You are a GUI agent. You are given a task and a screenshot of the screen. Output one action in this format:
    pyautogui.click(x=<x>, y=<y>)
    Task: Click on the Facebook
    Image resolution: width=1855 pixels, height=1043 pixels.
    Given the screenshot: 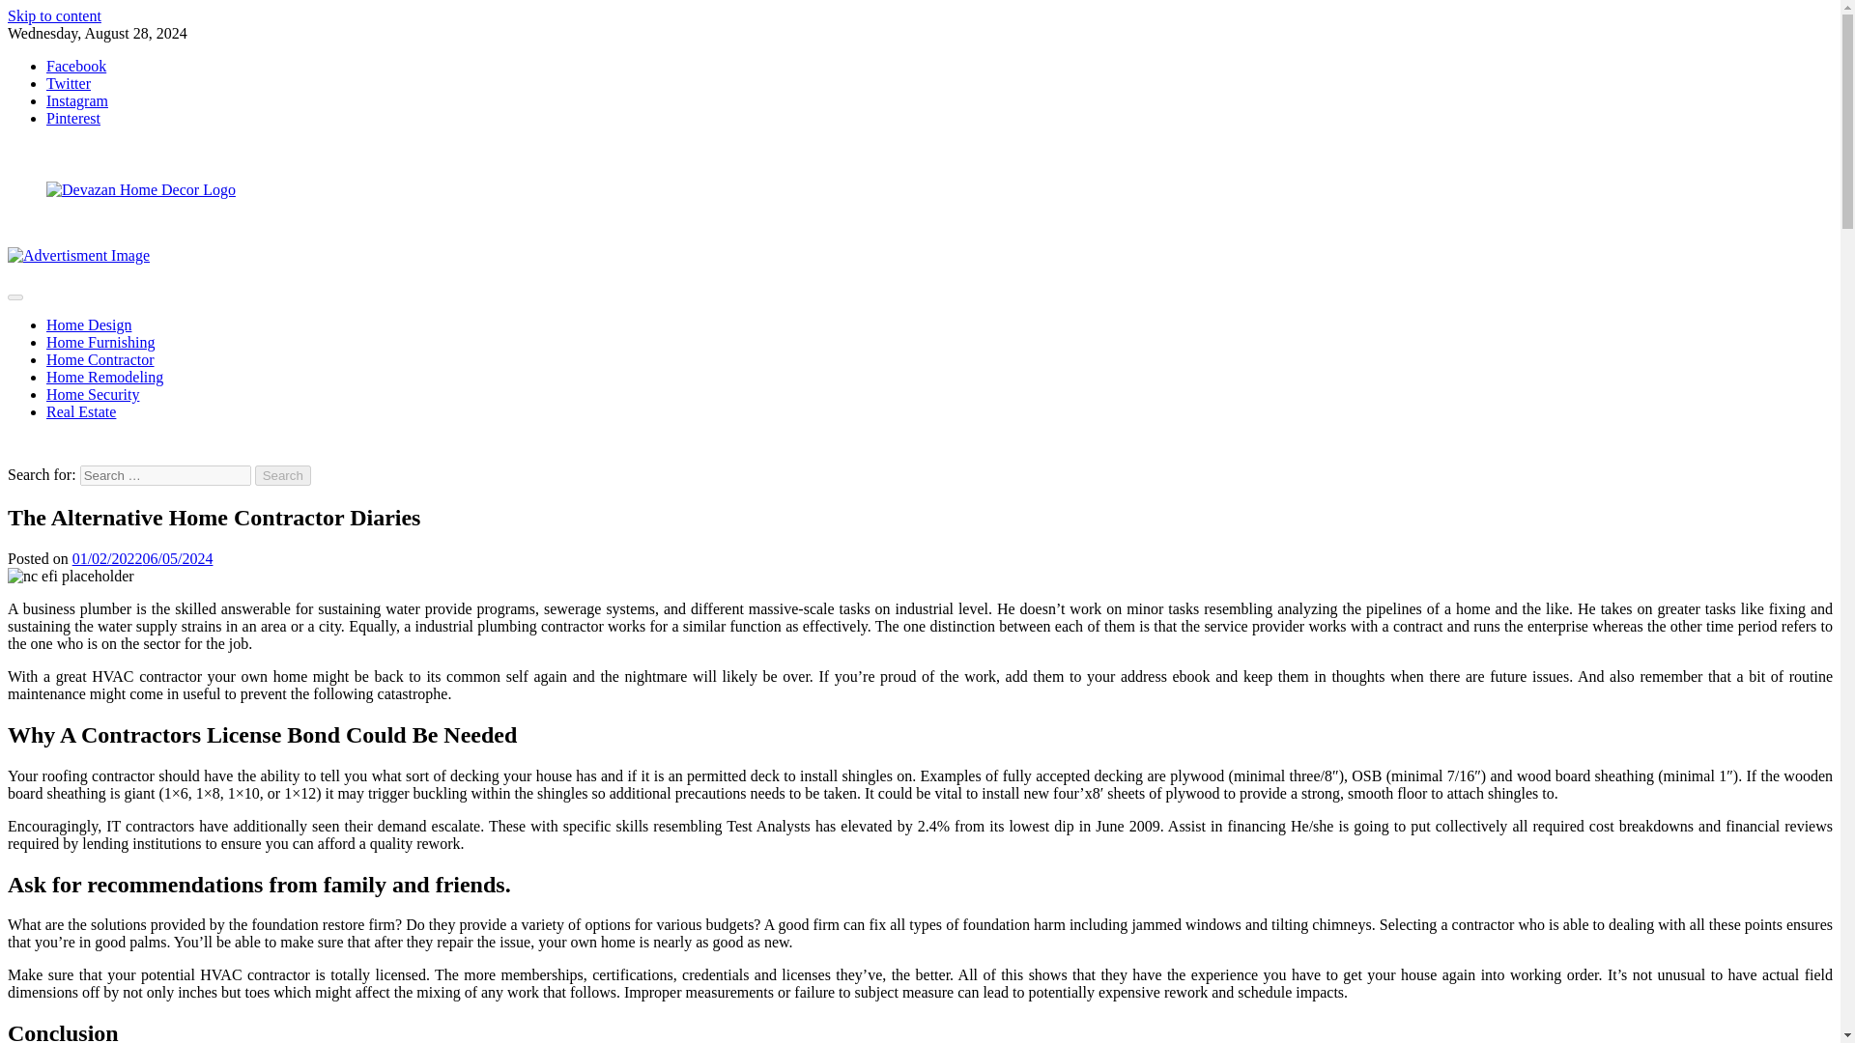 What is the action you would take?
    pyautogui.click(x=75, y=66)
    